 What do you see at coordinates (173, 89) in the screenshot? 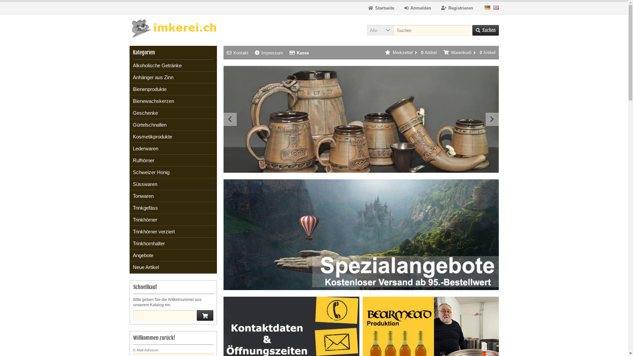
I see `Bienenprodukte` at bounding box center [173, 89].